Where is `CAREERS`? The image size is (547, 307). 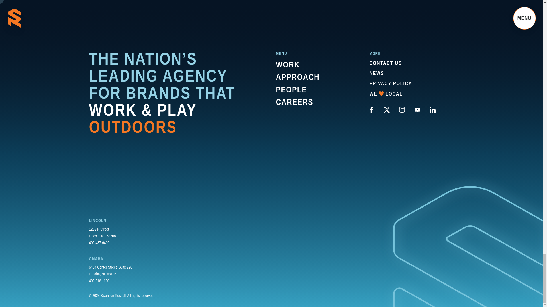 CAREERS is located at coordinates (294, 102).